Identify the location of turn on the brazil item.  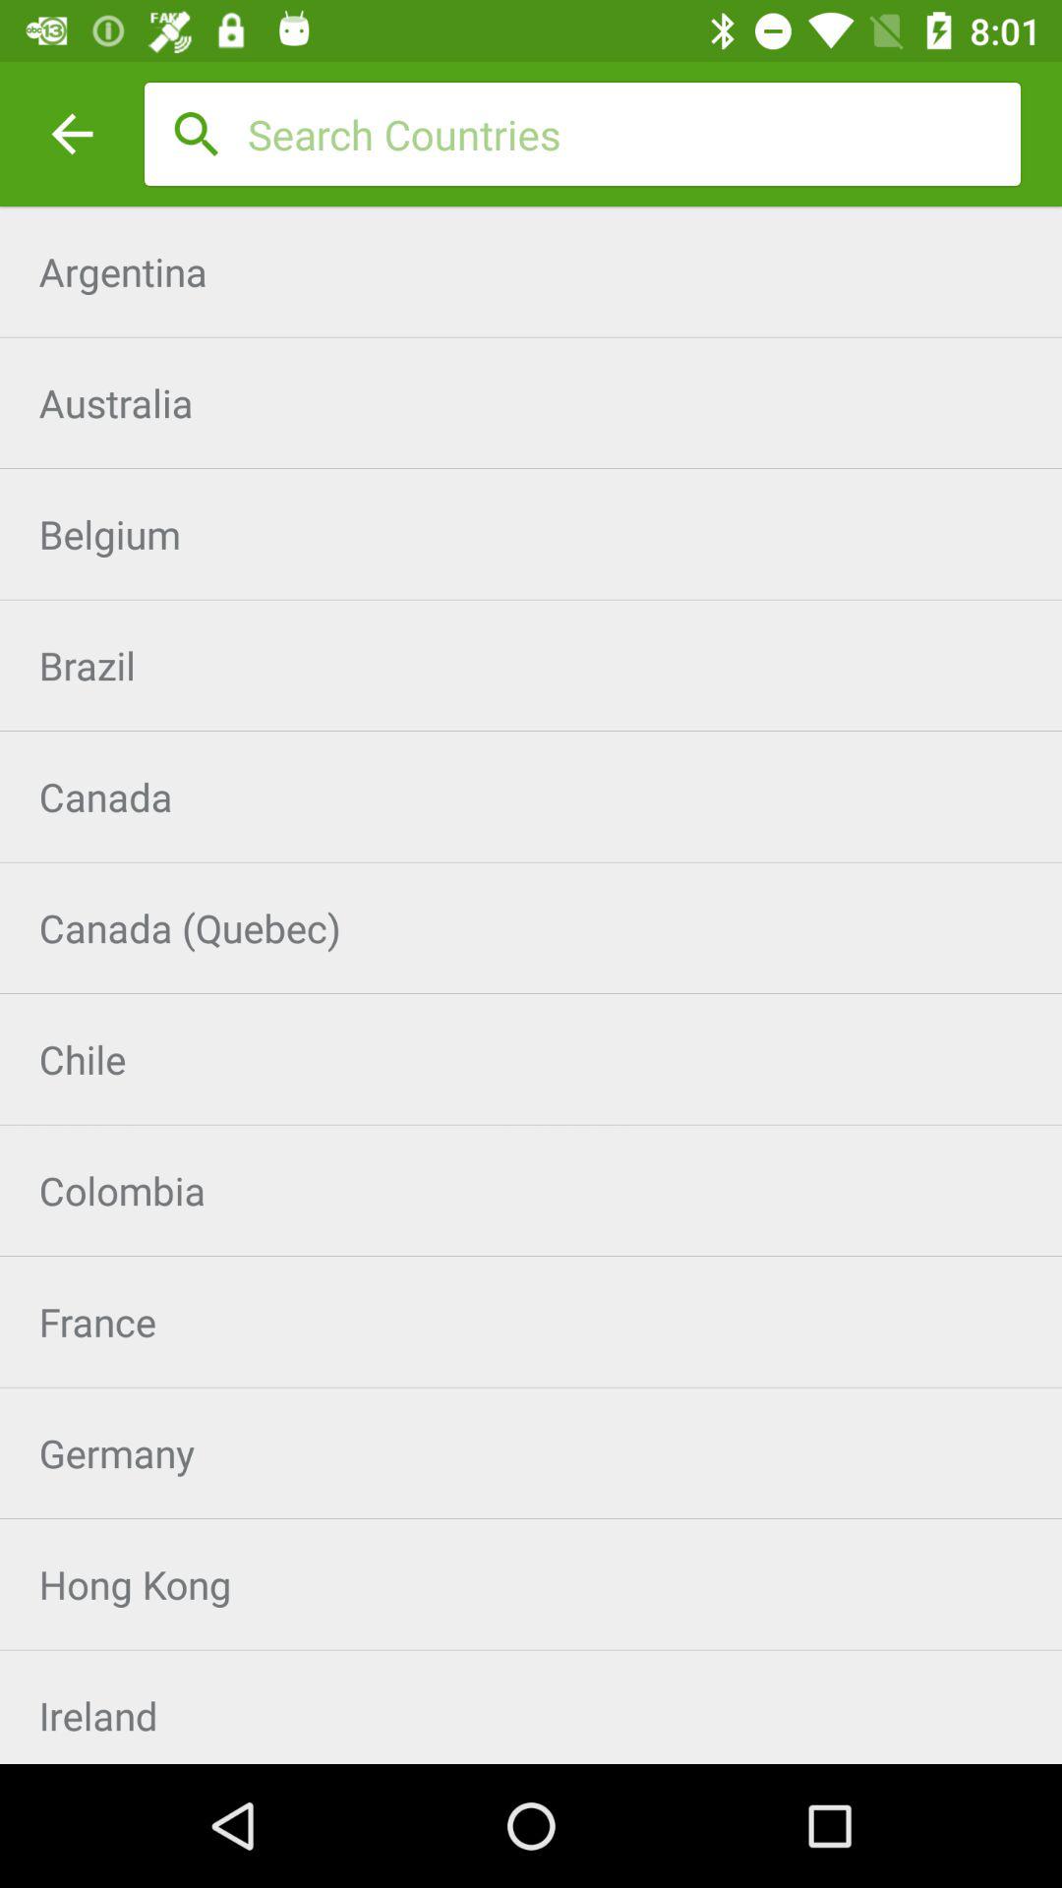
(531, 665).